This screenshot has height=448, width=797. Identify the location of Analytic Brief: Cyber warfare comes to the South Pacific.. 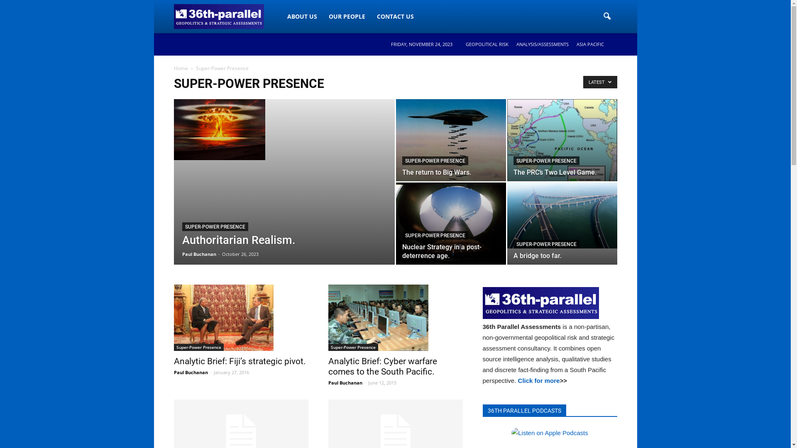
(382, 367).